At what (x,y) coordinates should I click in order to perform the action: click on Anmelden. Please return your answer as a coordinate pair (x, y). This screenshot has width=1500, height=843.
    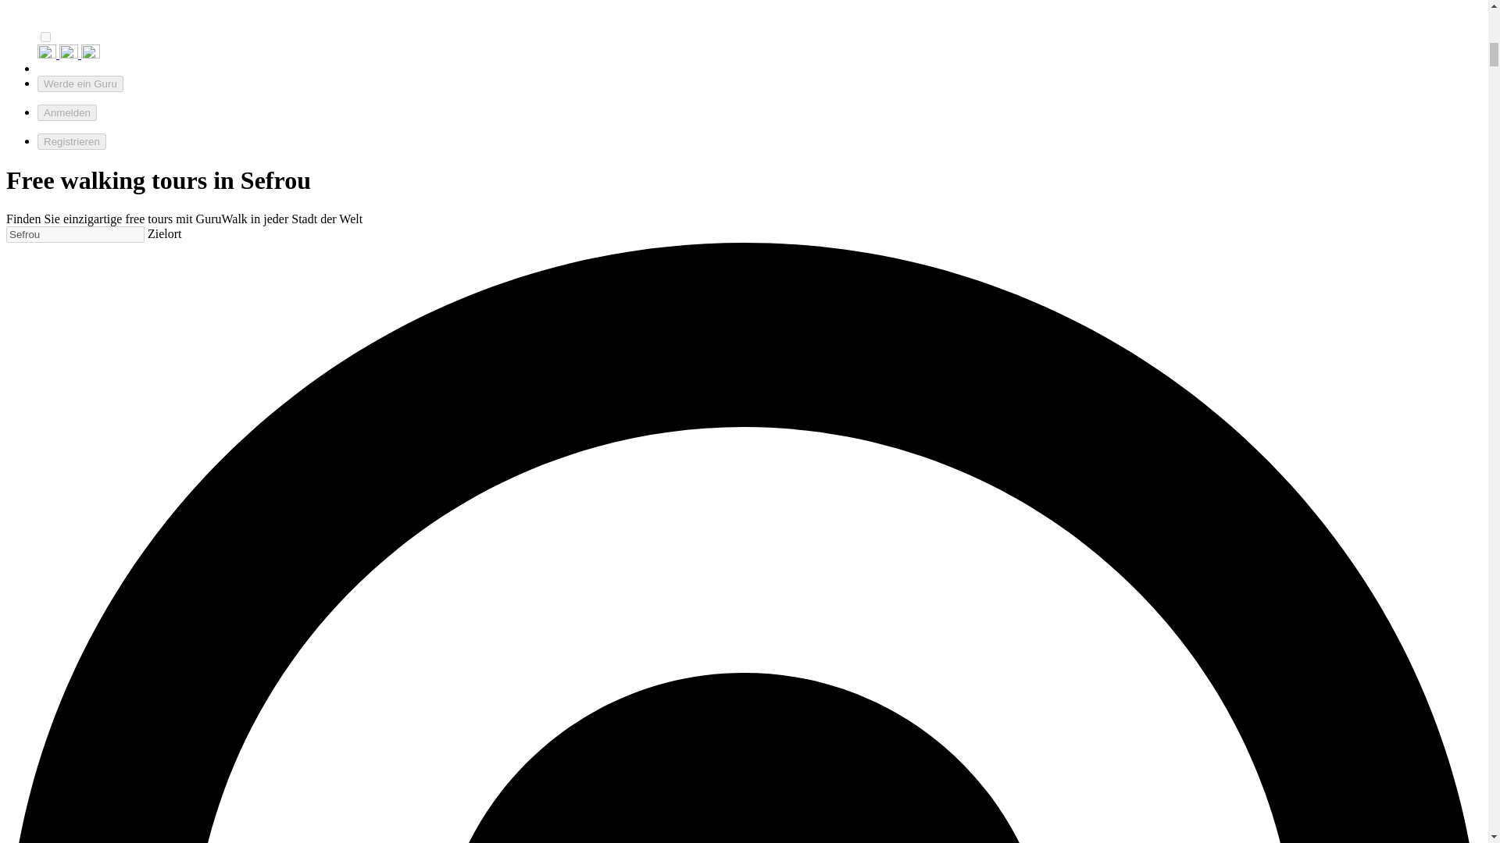
    Looking at the image, I should click on (67, 112).